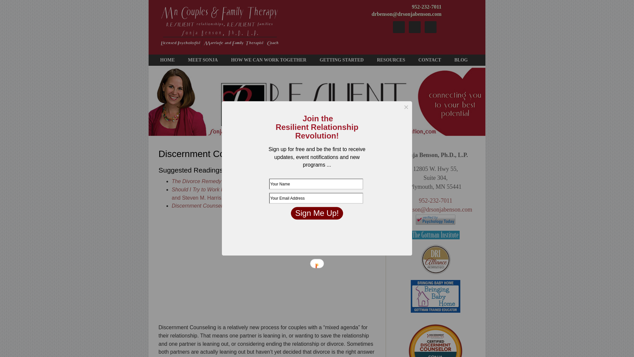  I want to click on Your Name, so click(316, 184).